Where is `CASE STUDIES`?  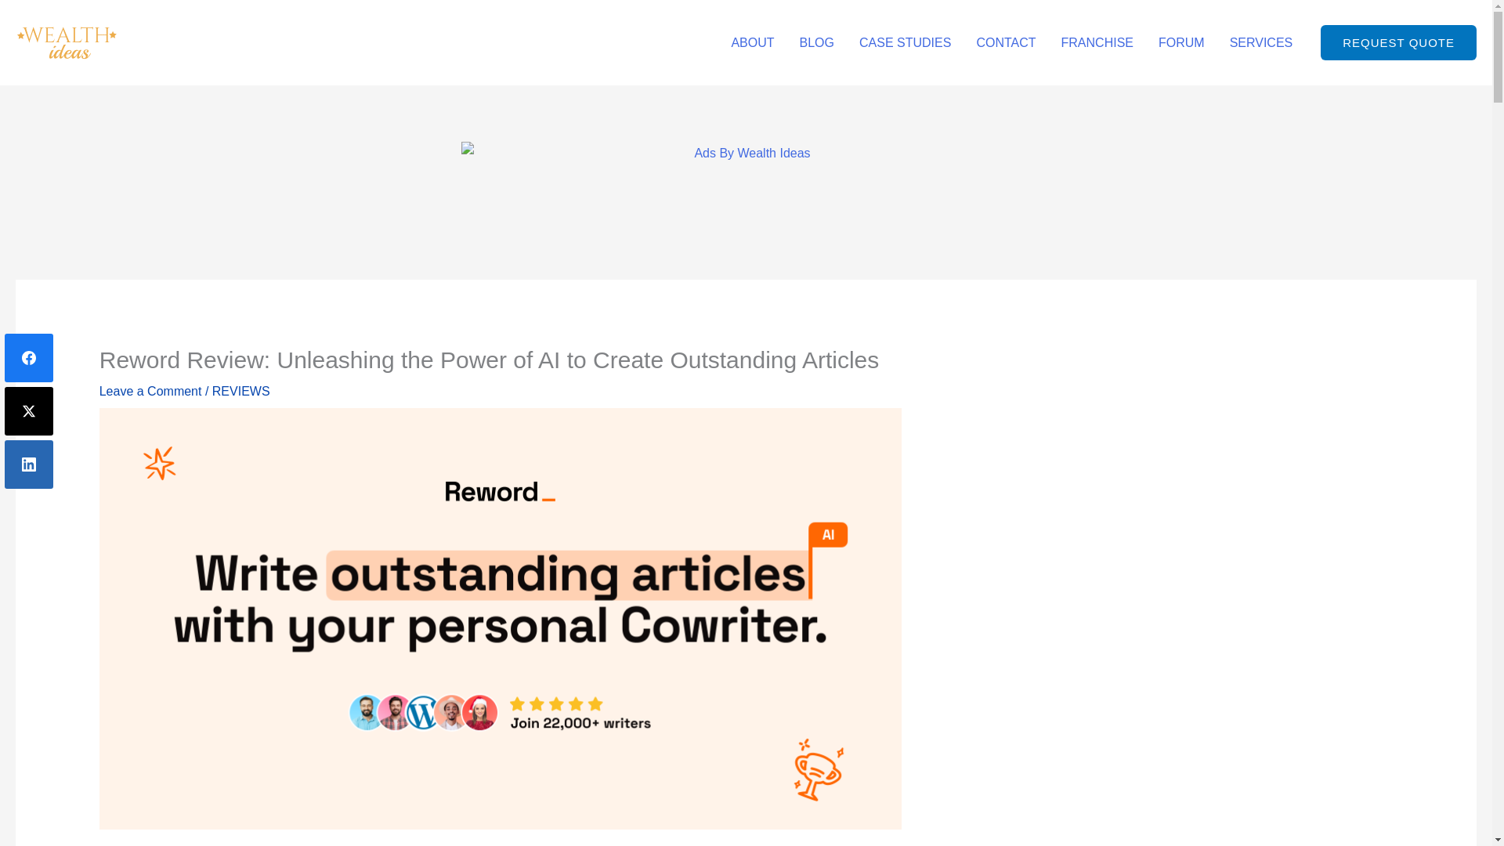
CASE STUDIES is located at coordinates (905, 42).